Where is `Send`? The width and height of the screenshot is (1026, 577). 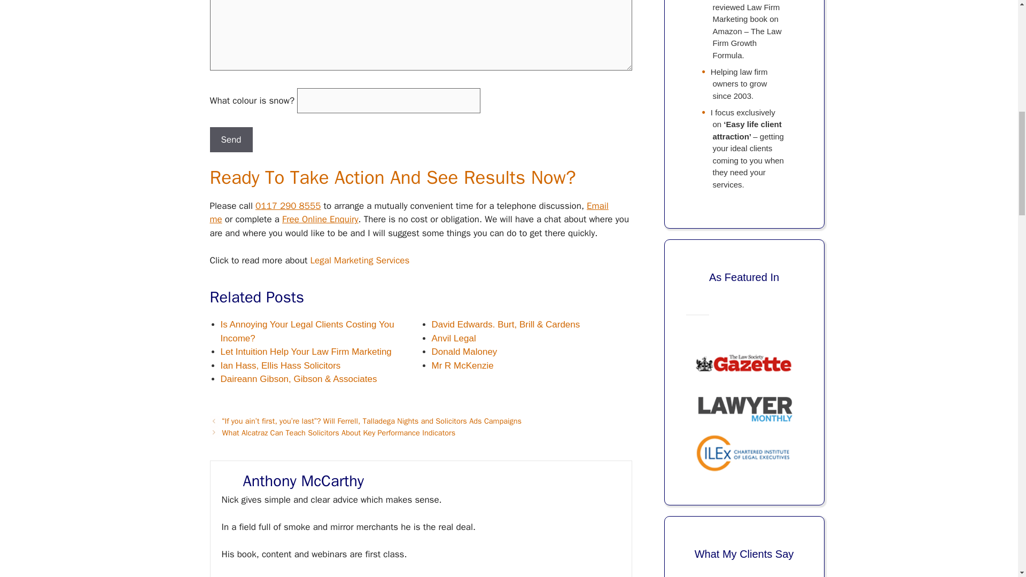
Send is located at coordinates (231, 140).